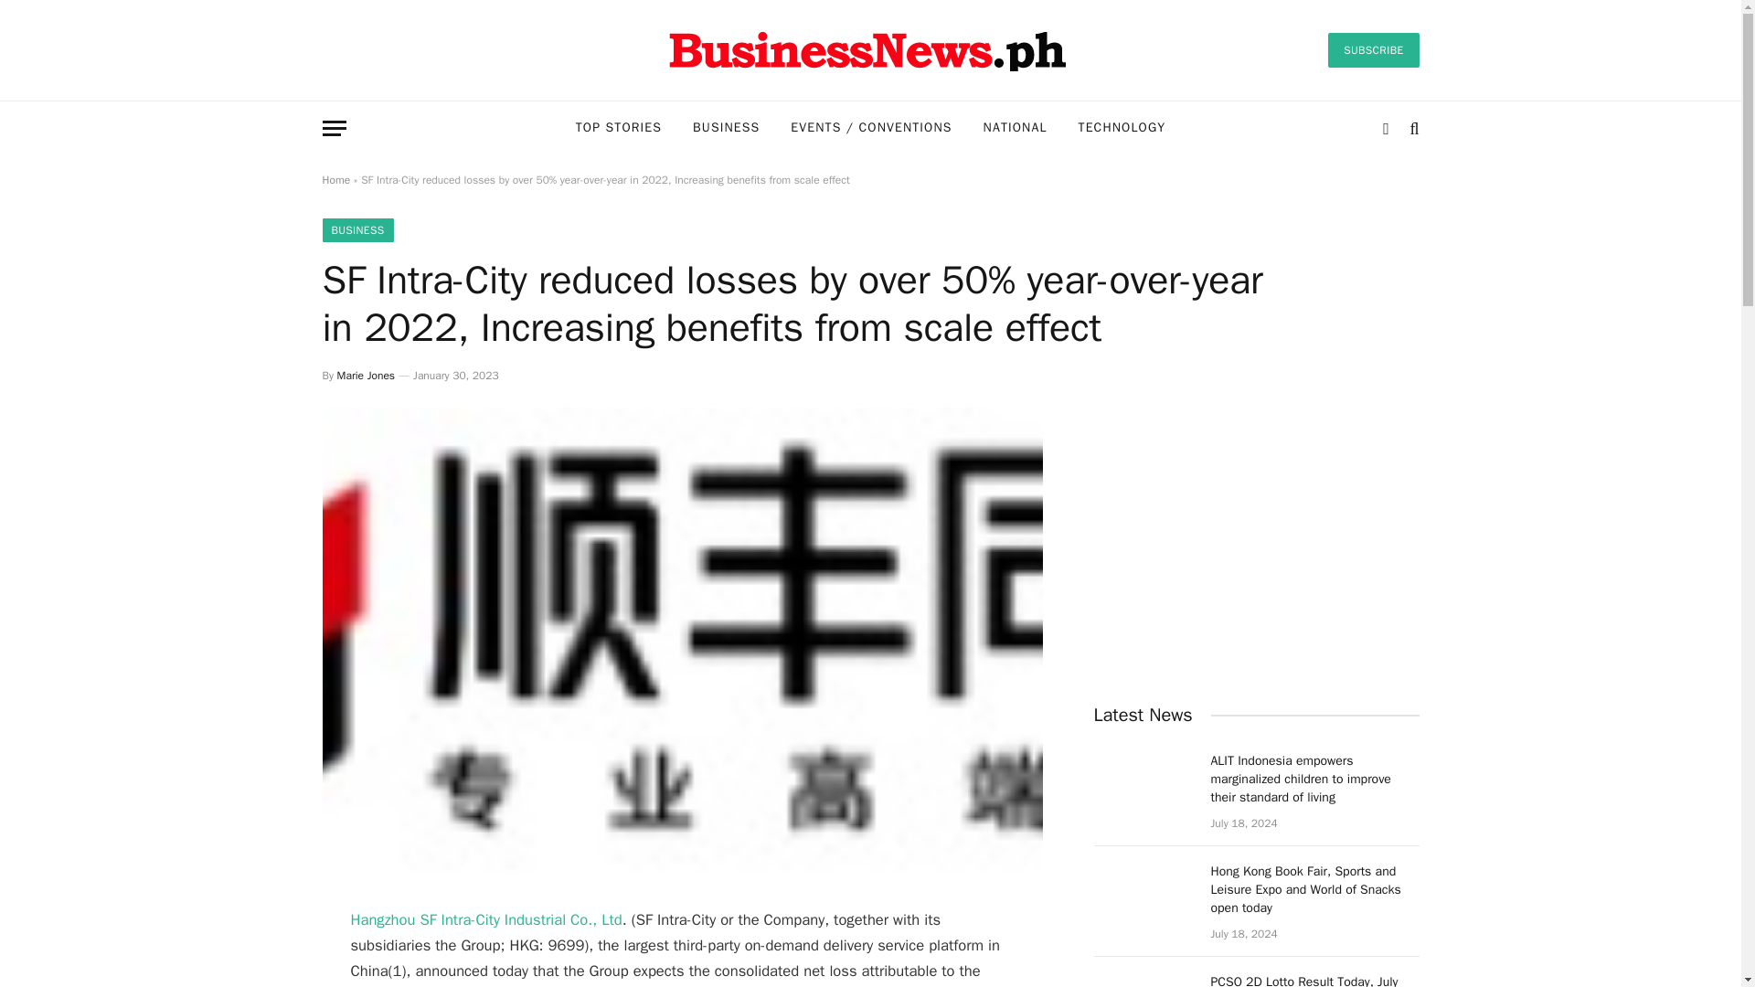 This screenshot has width=1755, height=987. Describe the element at coordinates (1373, 49) in the screenshot. I see `SUBSCRIBE` at that location.